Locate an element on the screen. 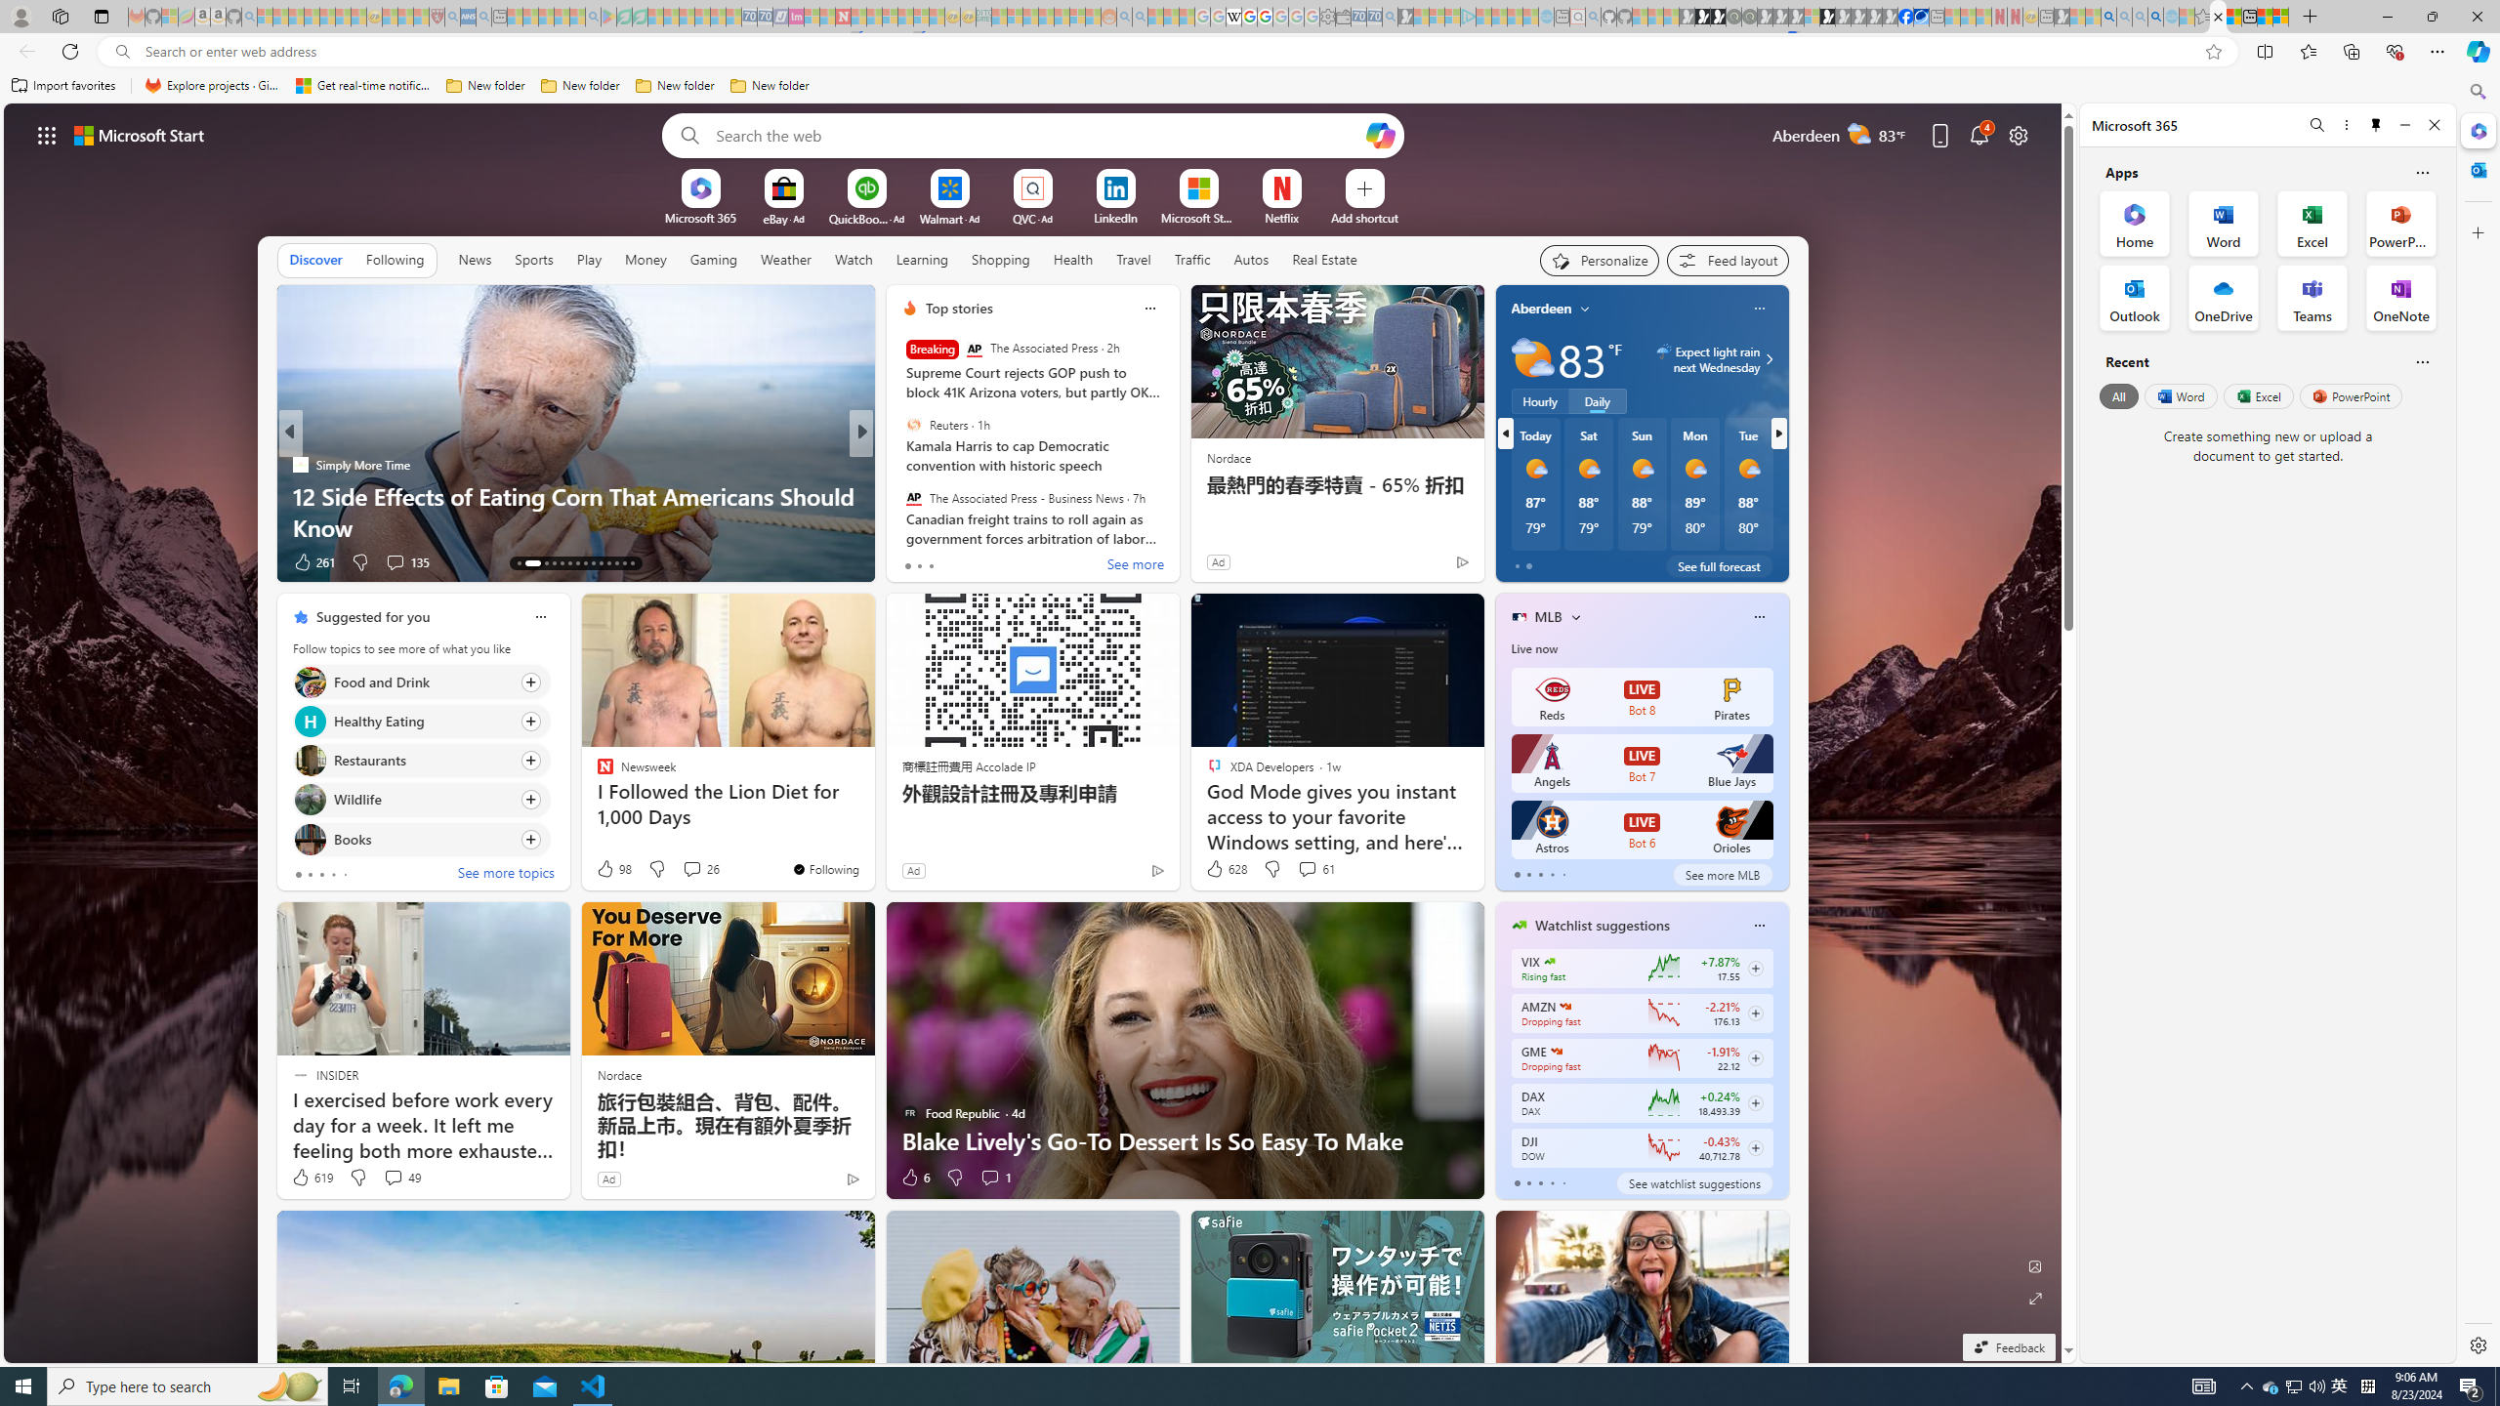  AutomationID: tab-13 is located at coordinates (519, 563).